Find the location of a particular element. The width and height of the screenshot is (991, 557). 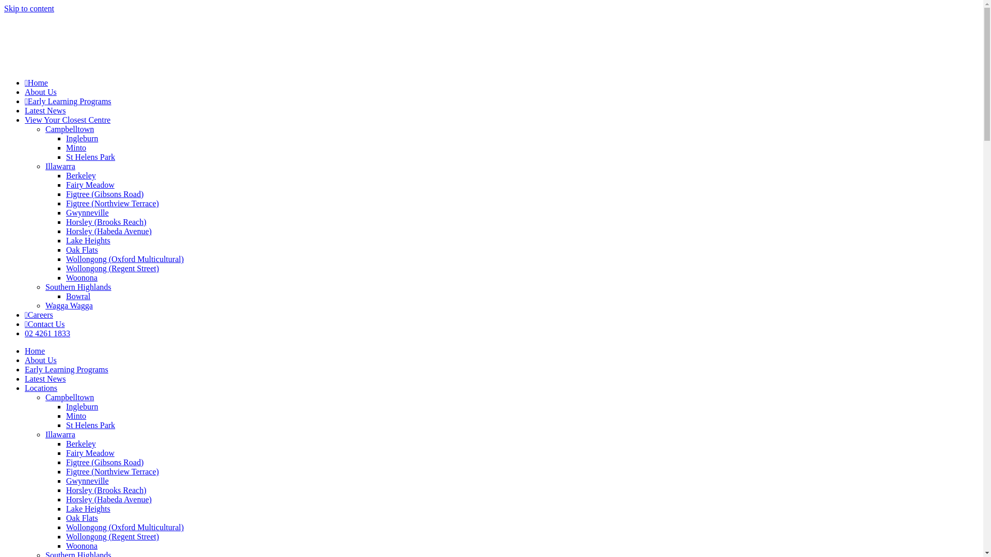

Ingleburn is located at coordinates (82, 406).